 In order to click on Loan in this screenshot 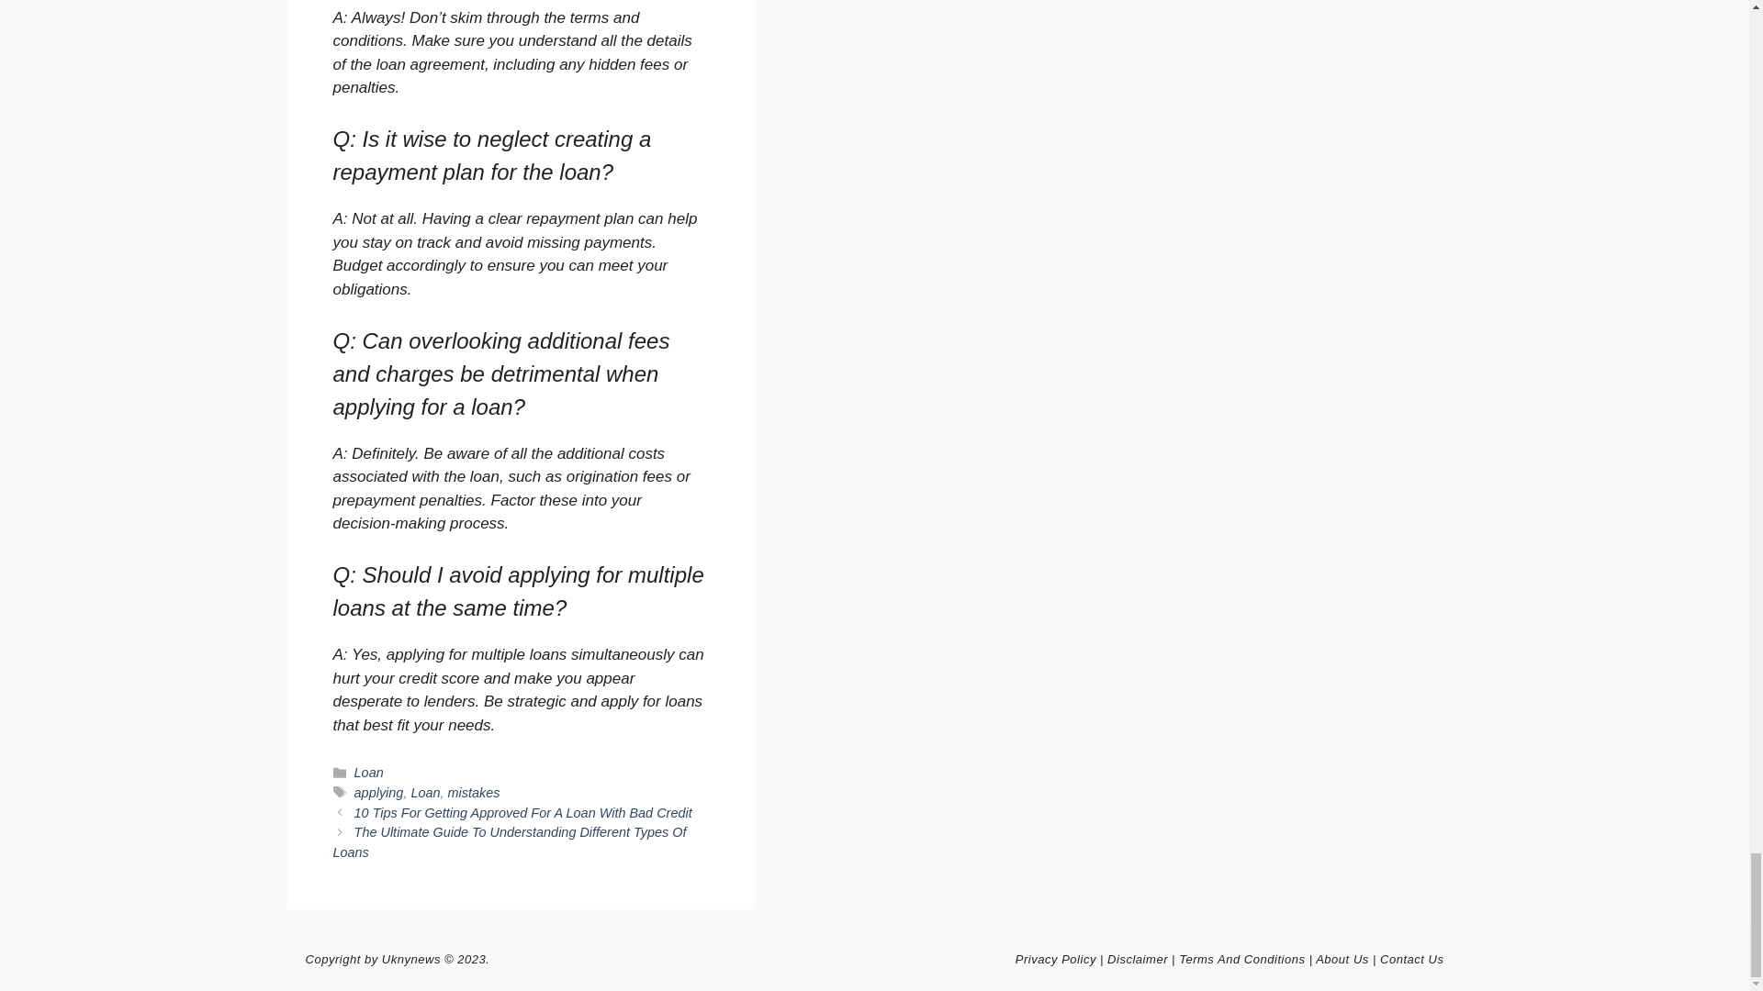, I will do `click(424, 793)`.